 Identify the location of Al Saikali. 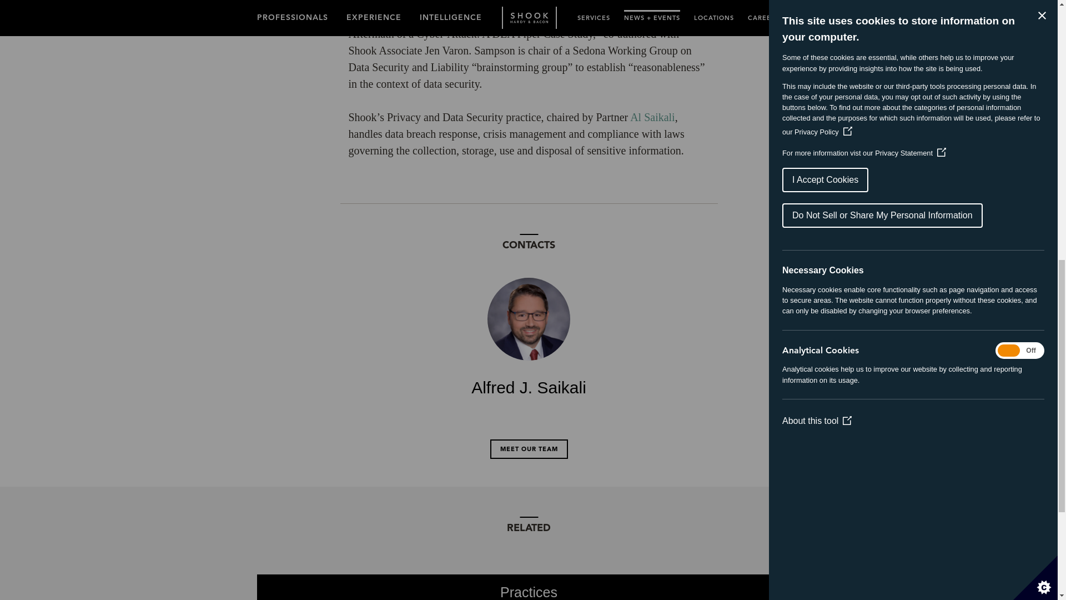
(652, 117).